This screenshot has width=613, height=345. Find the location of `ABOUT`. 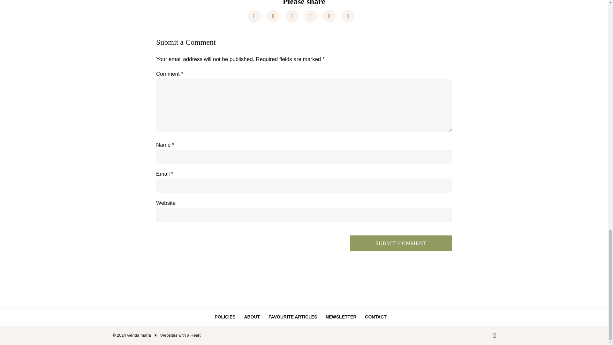

ABOUT is located at coordinates (252, 317).